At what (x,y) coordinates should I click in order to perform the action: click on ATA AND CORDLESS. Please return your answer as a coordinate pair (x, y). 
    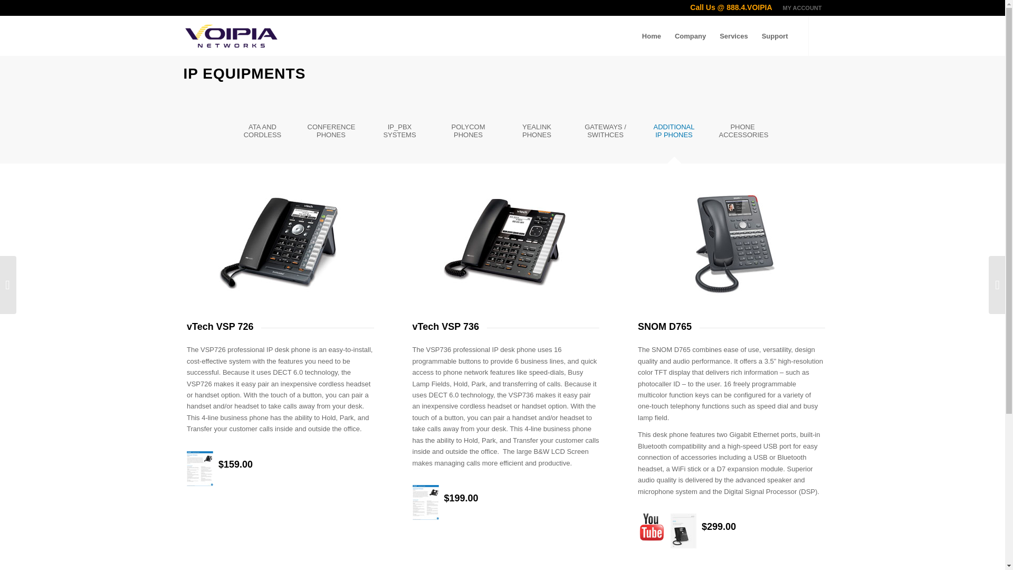
    Looking at the image, I should click on (262, 134).